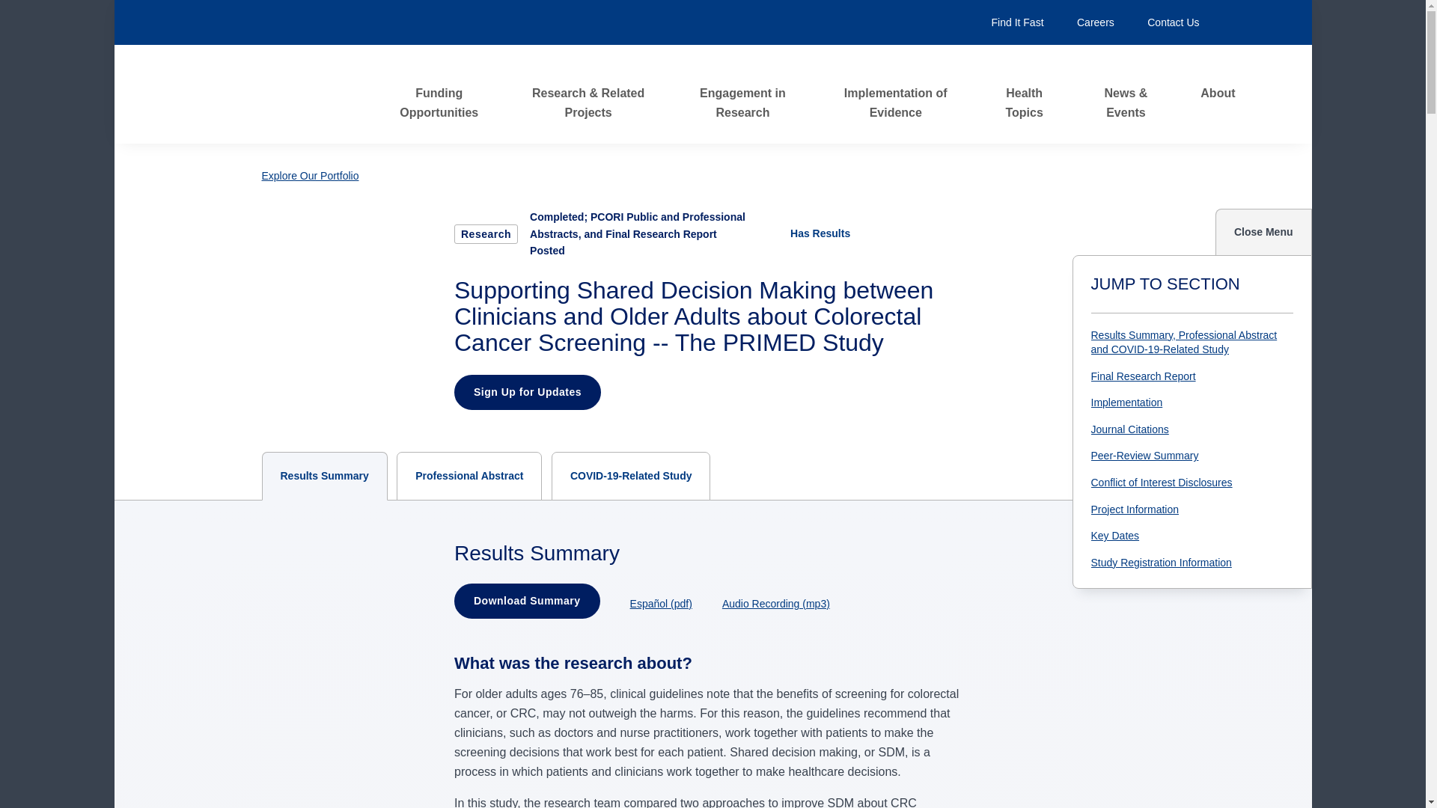 Image resolution: width=1437 pixels, height=808 pixels. I want to click on Results Summary, so click(325, 476).